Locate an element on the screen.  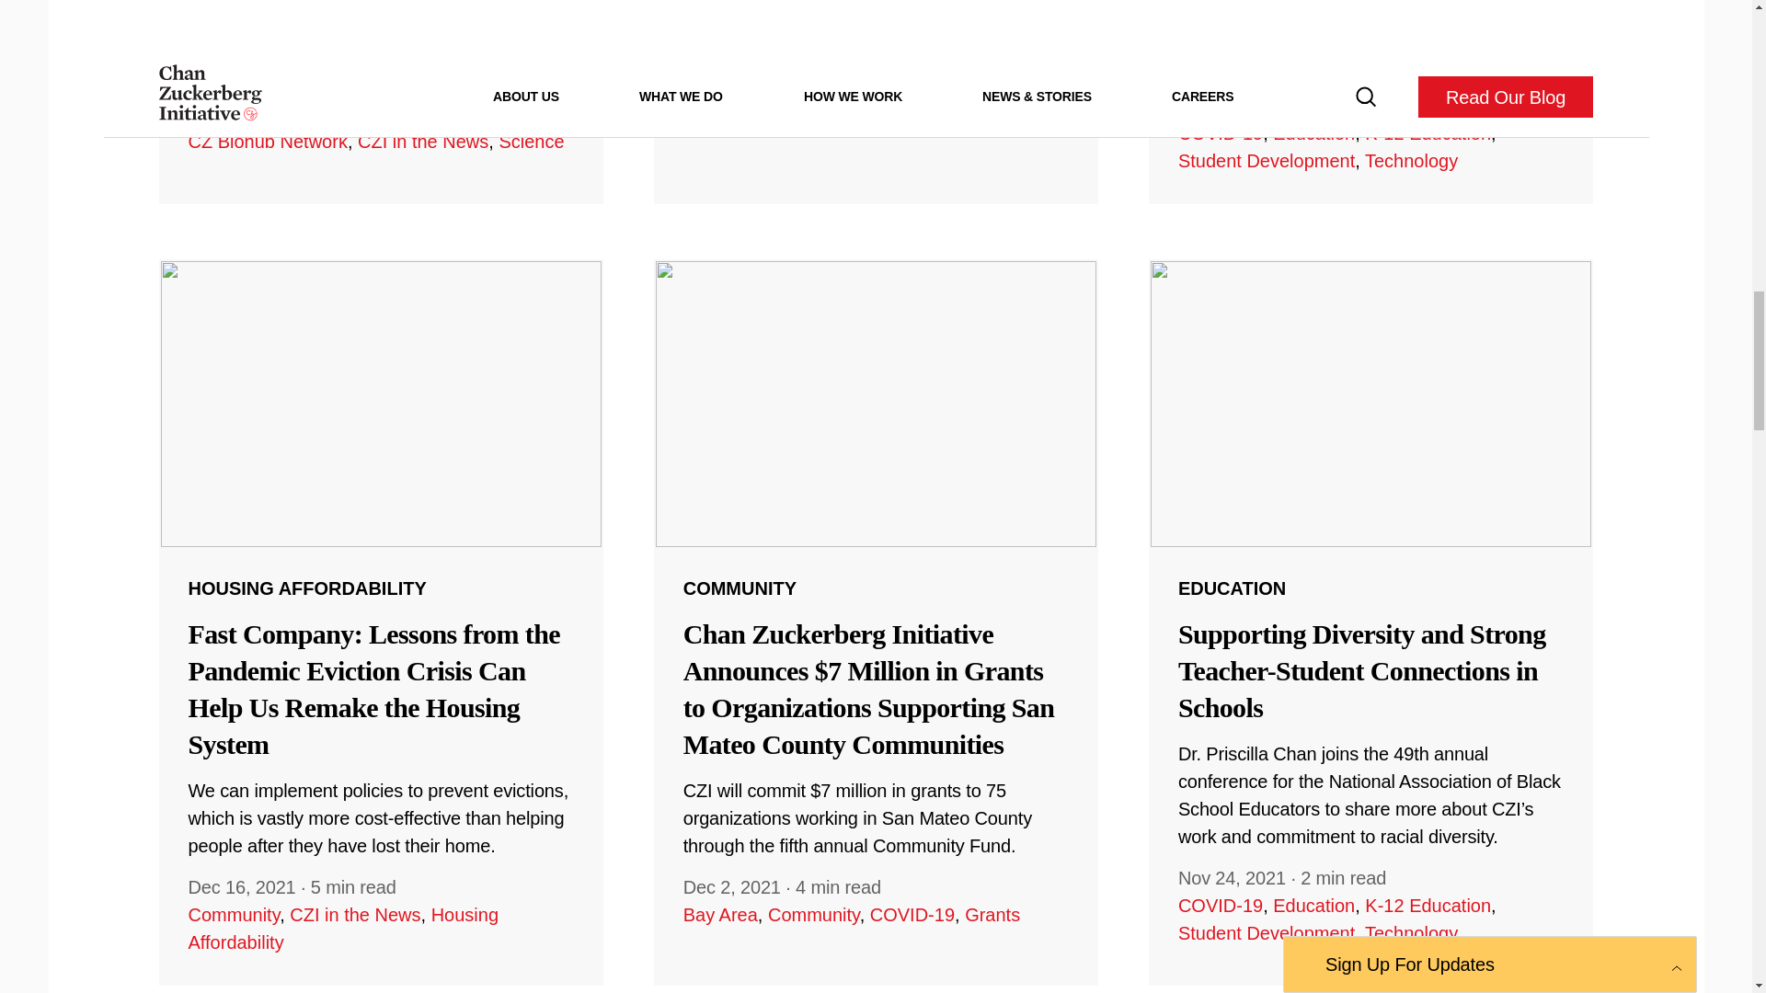
Read: Advancing Well-Being for Success in Learning and Life is located at coordinates (1371, 101).